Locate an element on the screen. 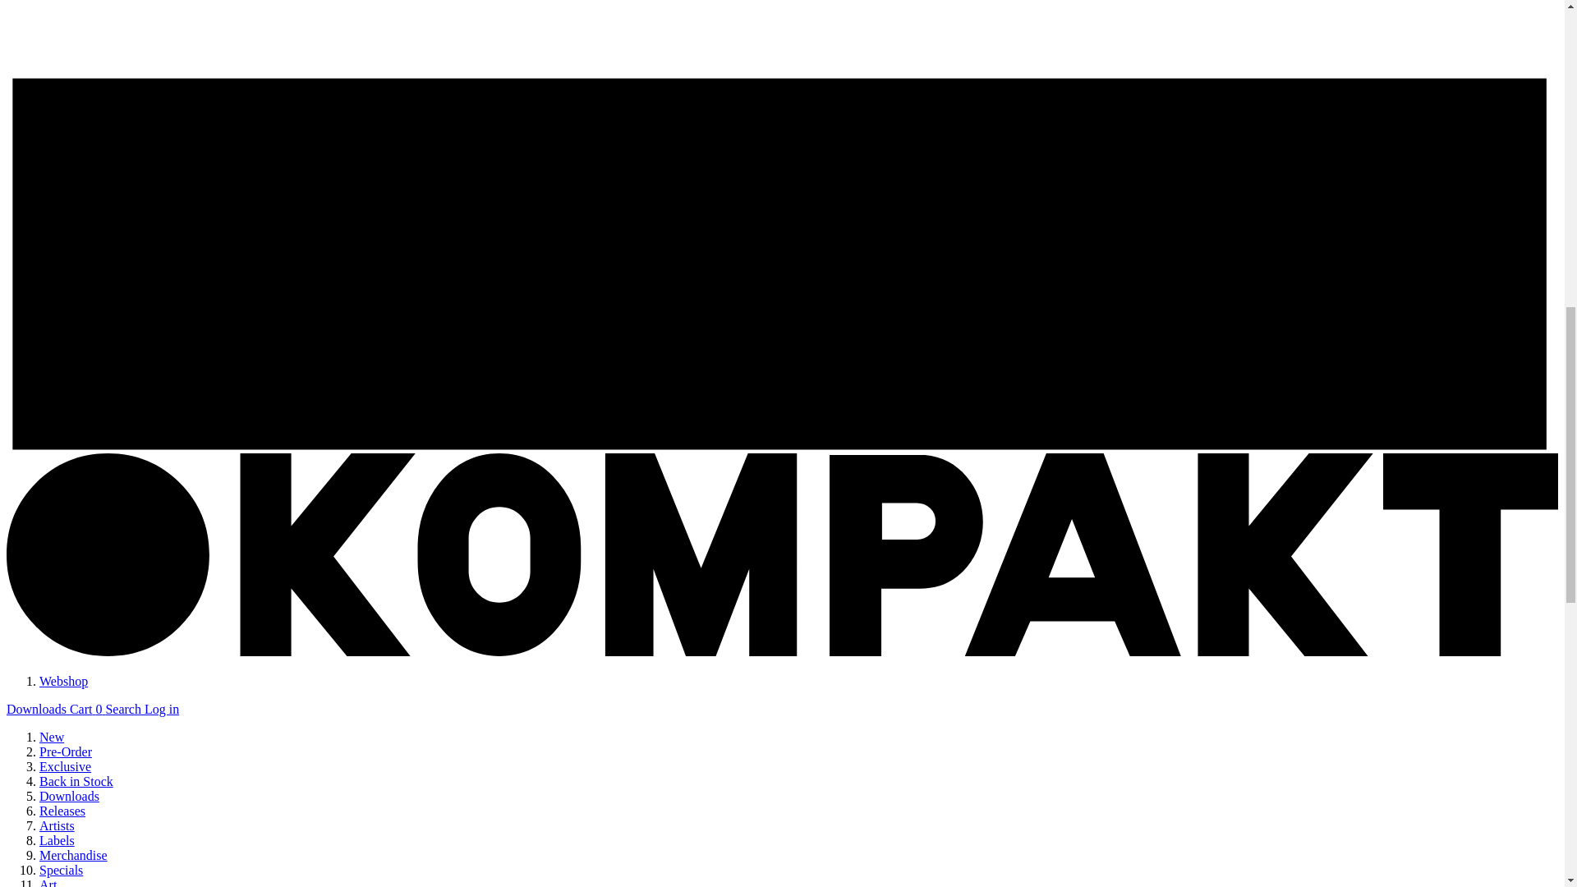  Webshop is located at coordinates (64, 681).